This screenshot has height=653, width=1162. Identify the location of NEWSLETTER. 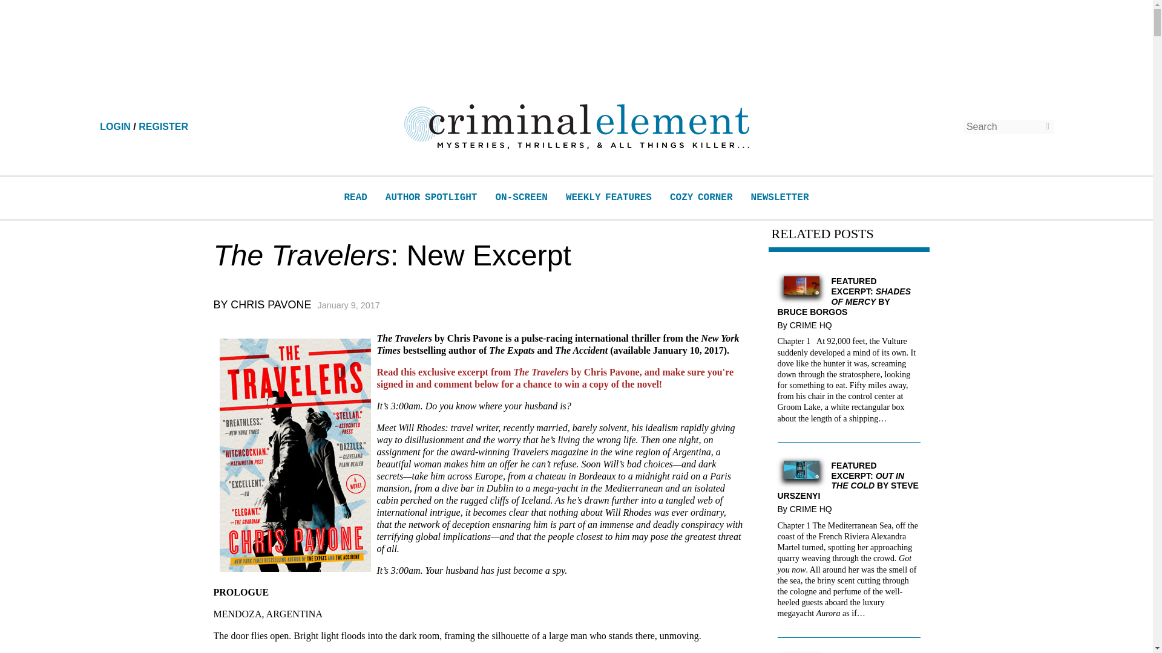
(780, 197).